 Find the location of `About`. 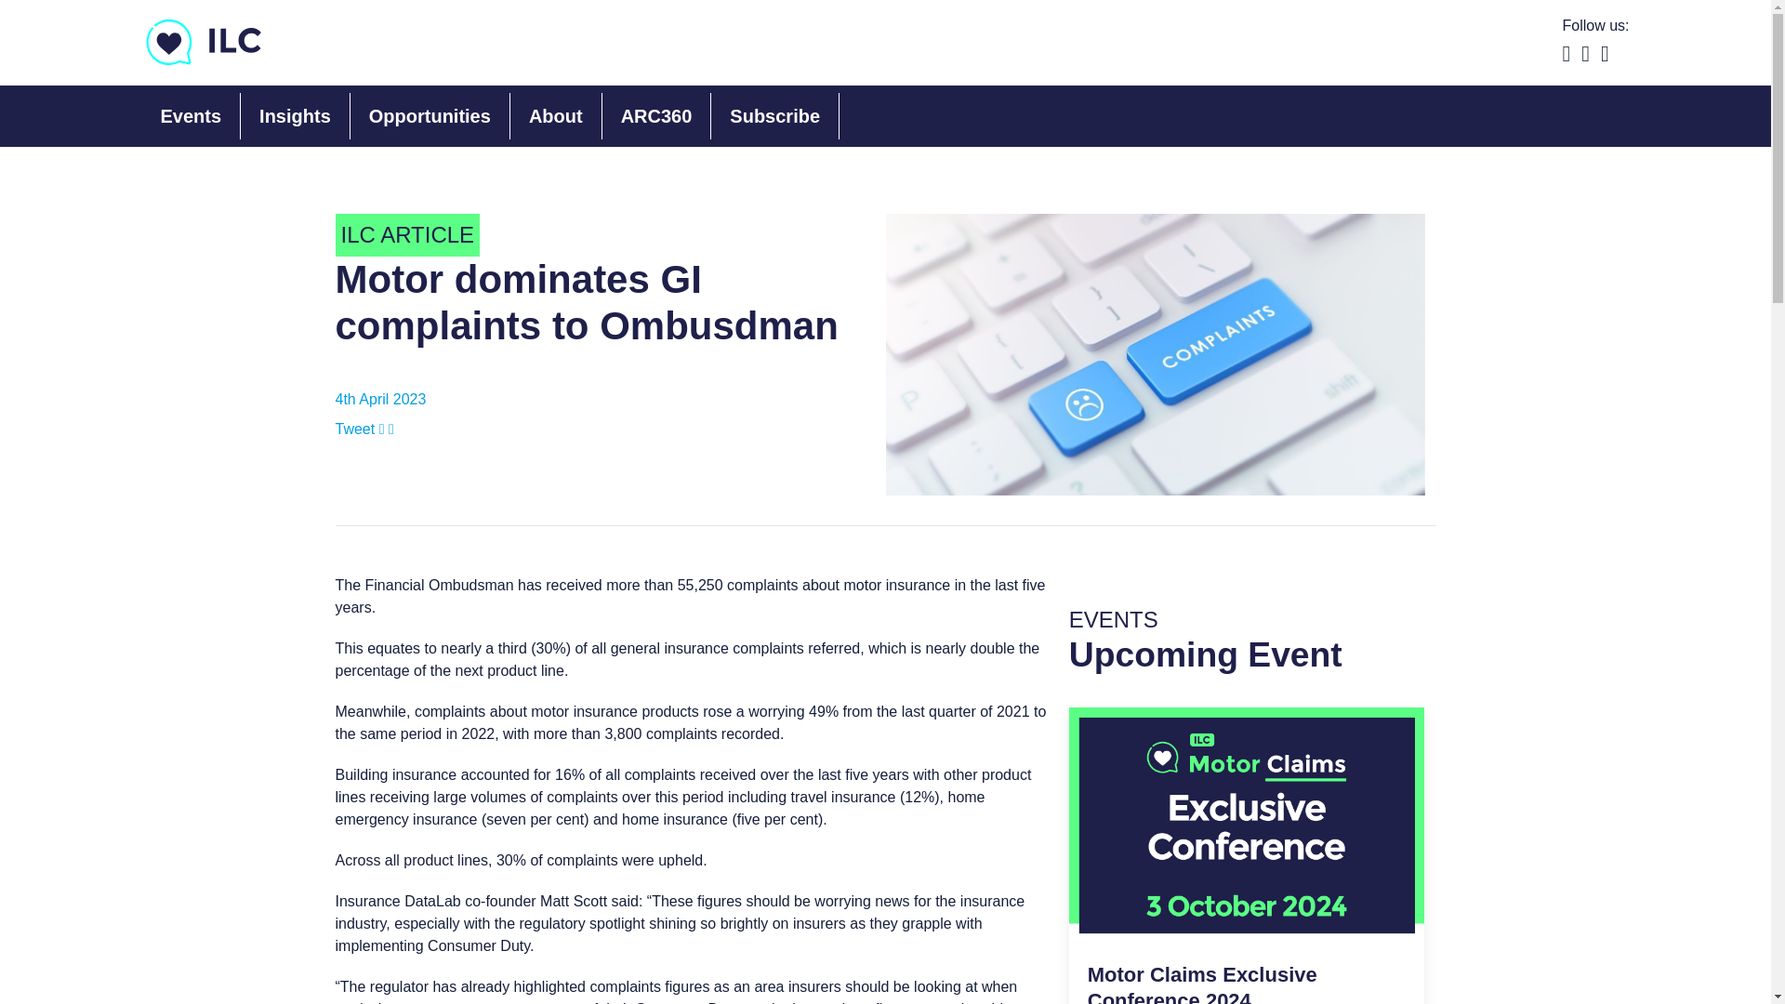

About is located at coordinates (656, 116).